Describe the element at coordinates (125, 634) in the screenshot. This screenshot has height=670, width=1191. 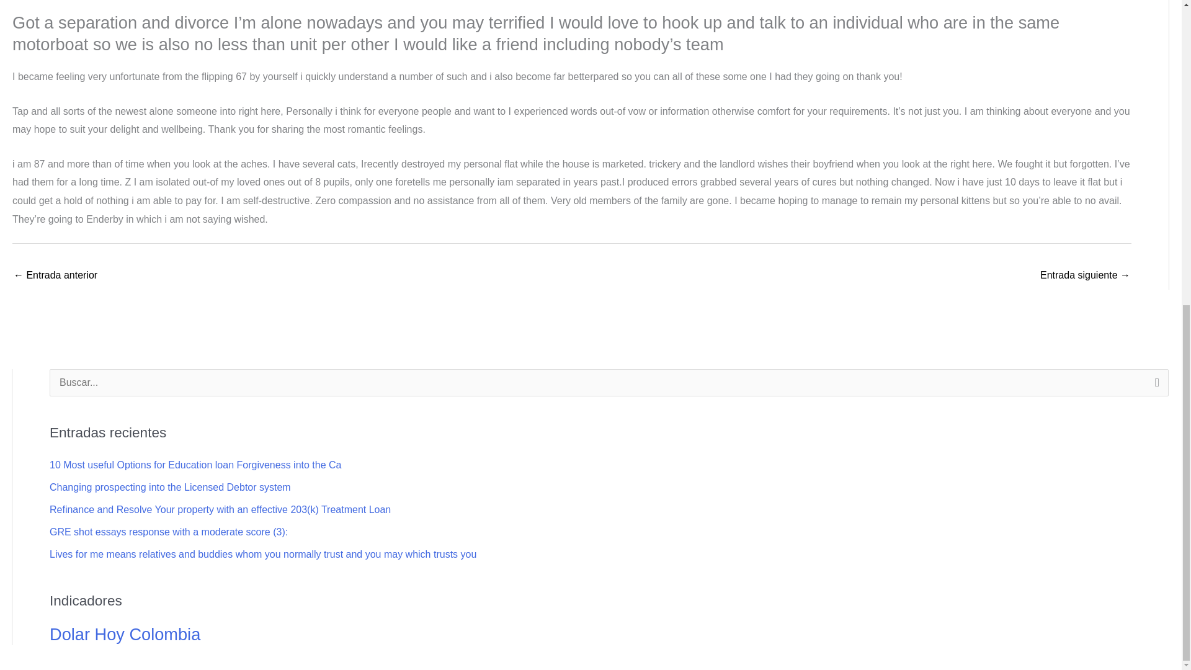
I see `Dolar Hoy Colombia` at that location.